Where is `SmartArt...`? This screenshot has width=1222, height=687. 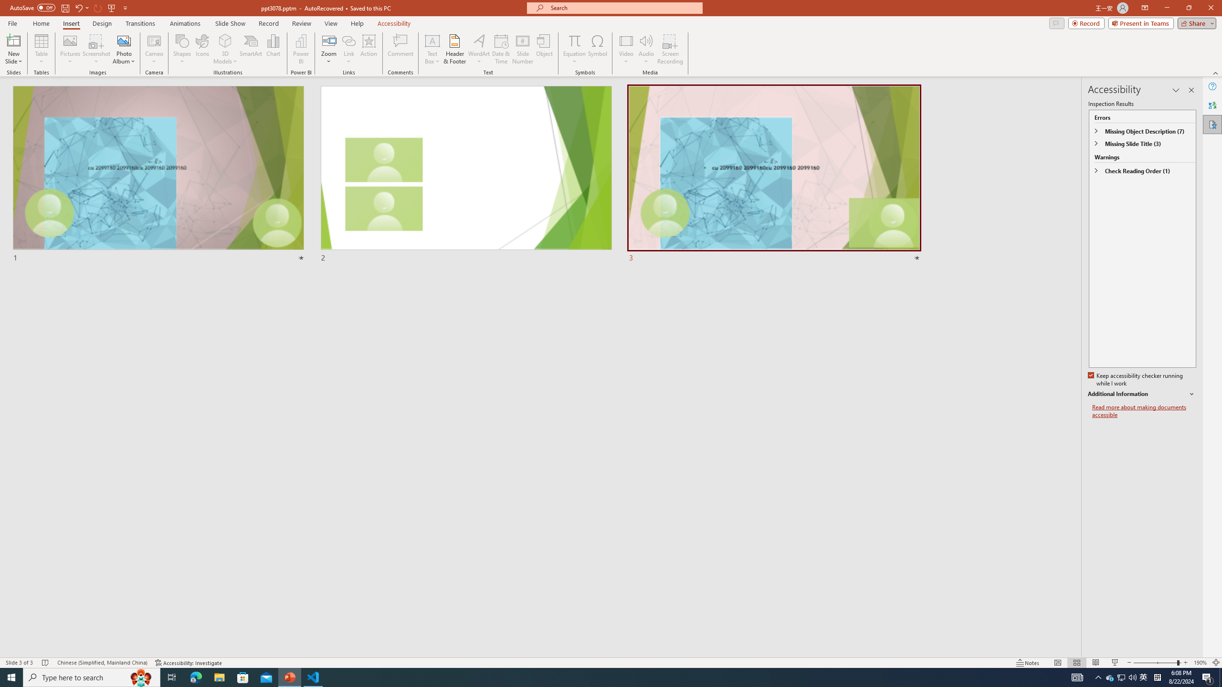 SmartArt... is located at coordinates (251, 49).